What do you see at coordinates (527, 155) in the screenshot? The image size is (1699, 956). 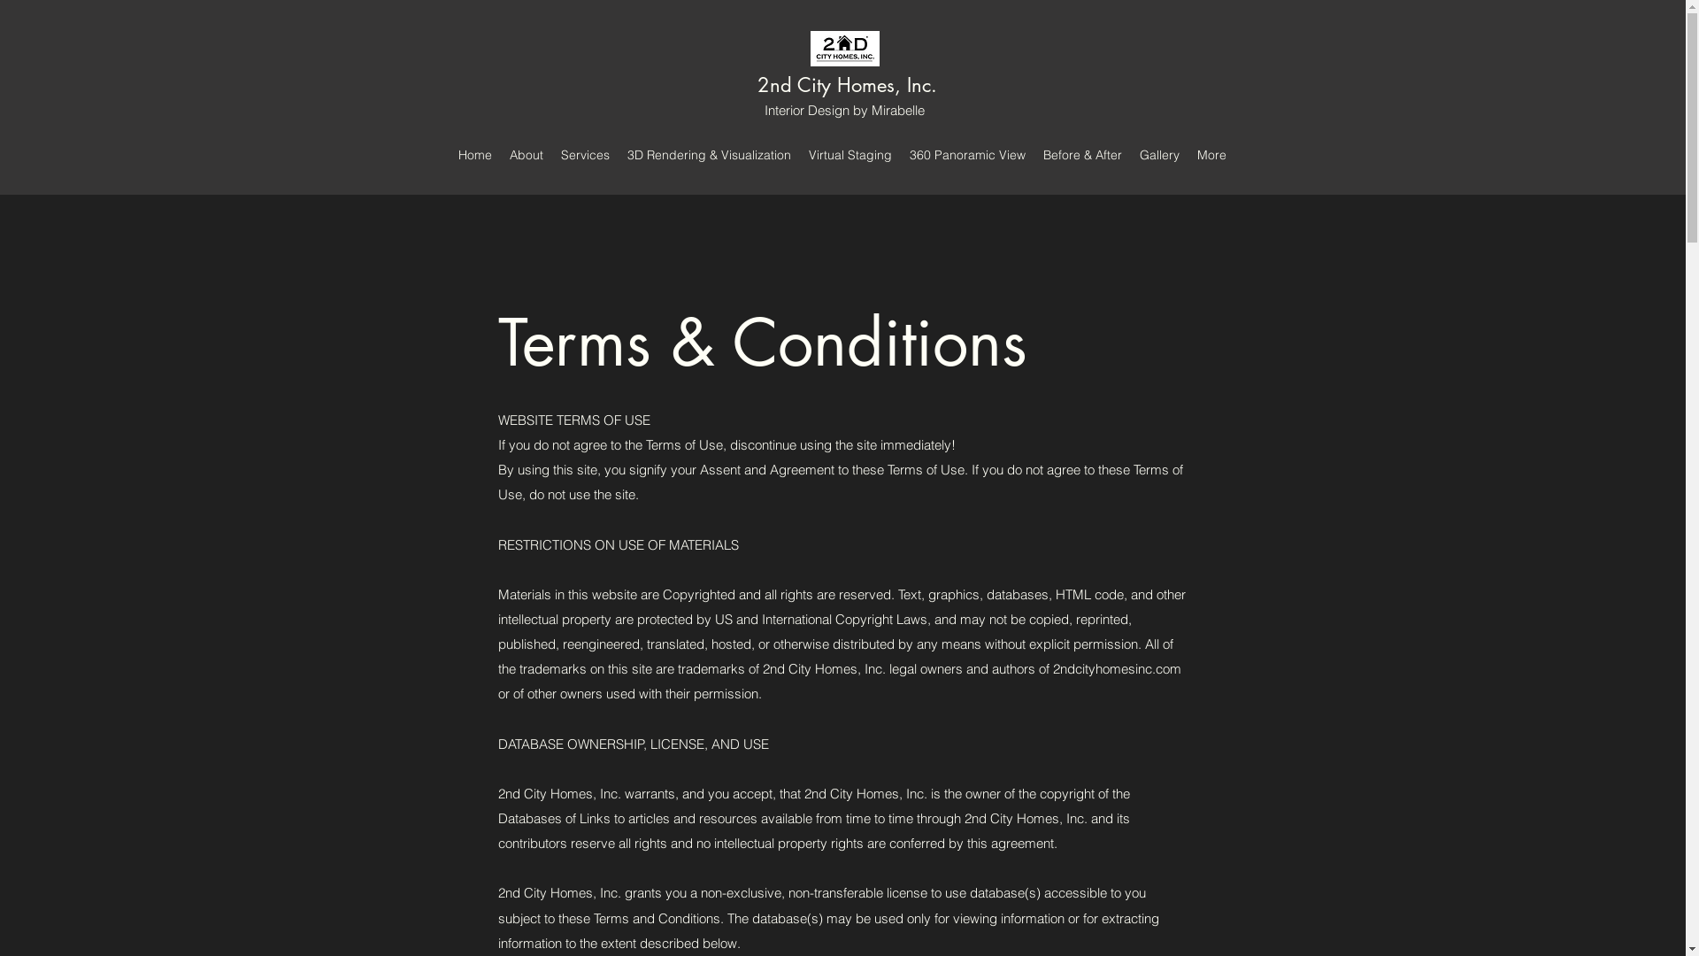 I see `About` at bounding box center [527, 155].